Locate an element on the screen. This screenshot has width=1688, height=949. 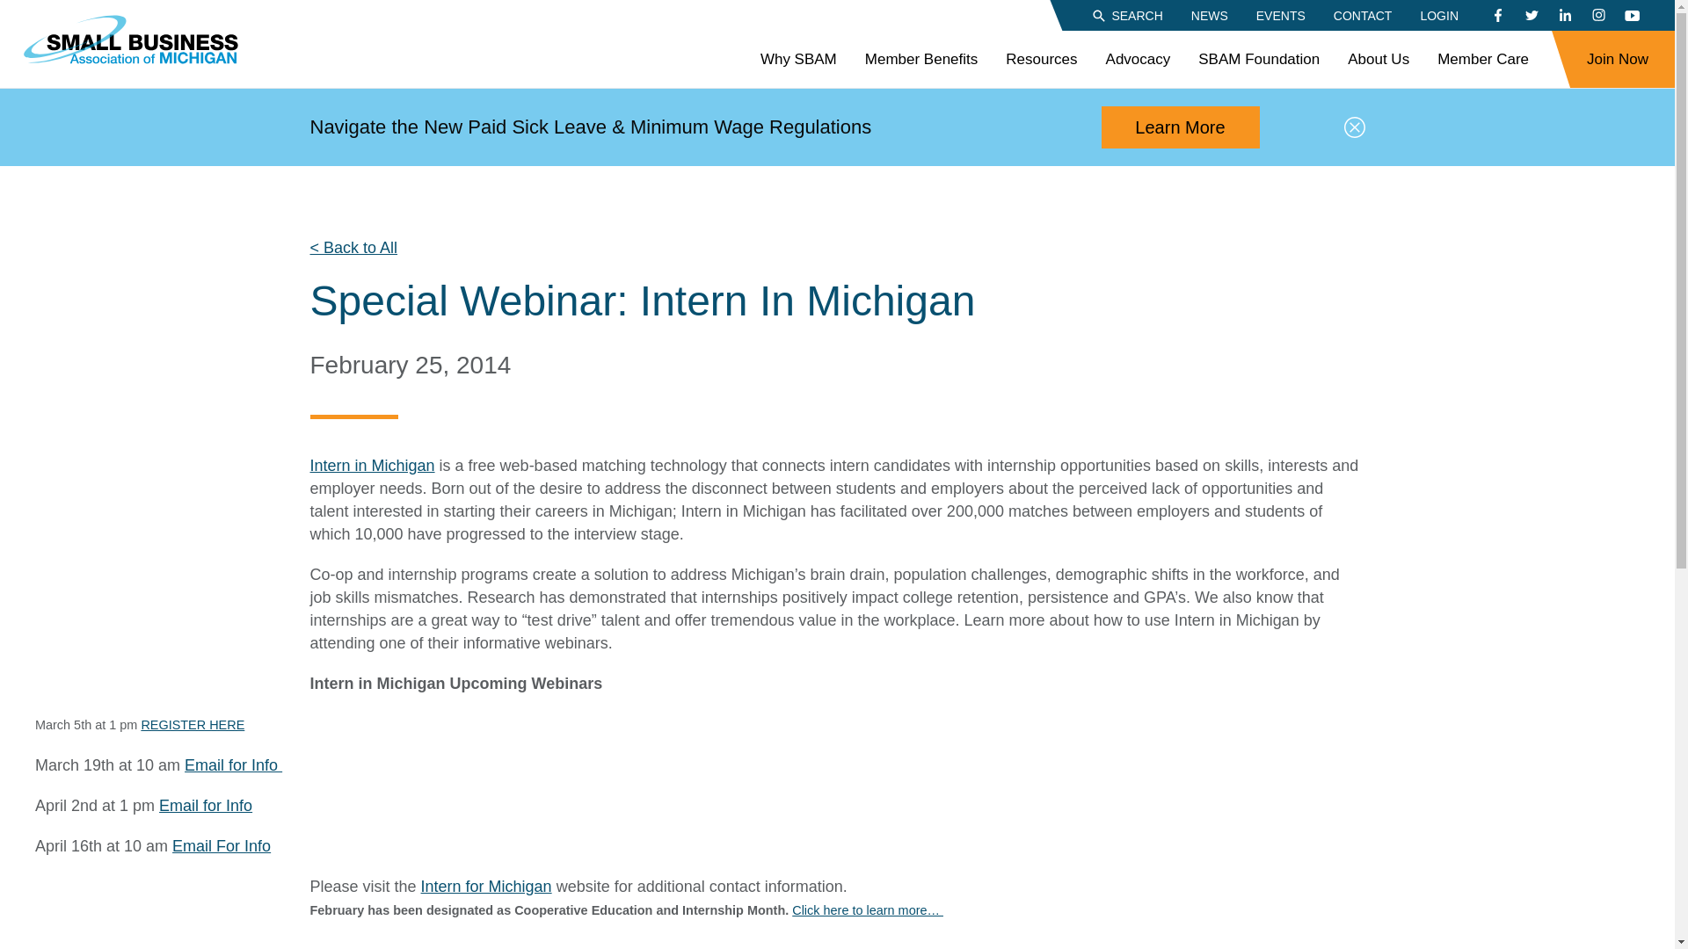
YOUTUBE is located at coordinates (1632, 16).